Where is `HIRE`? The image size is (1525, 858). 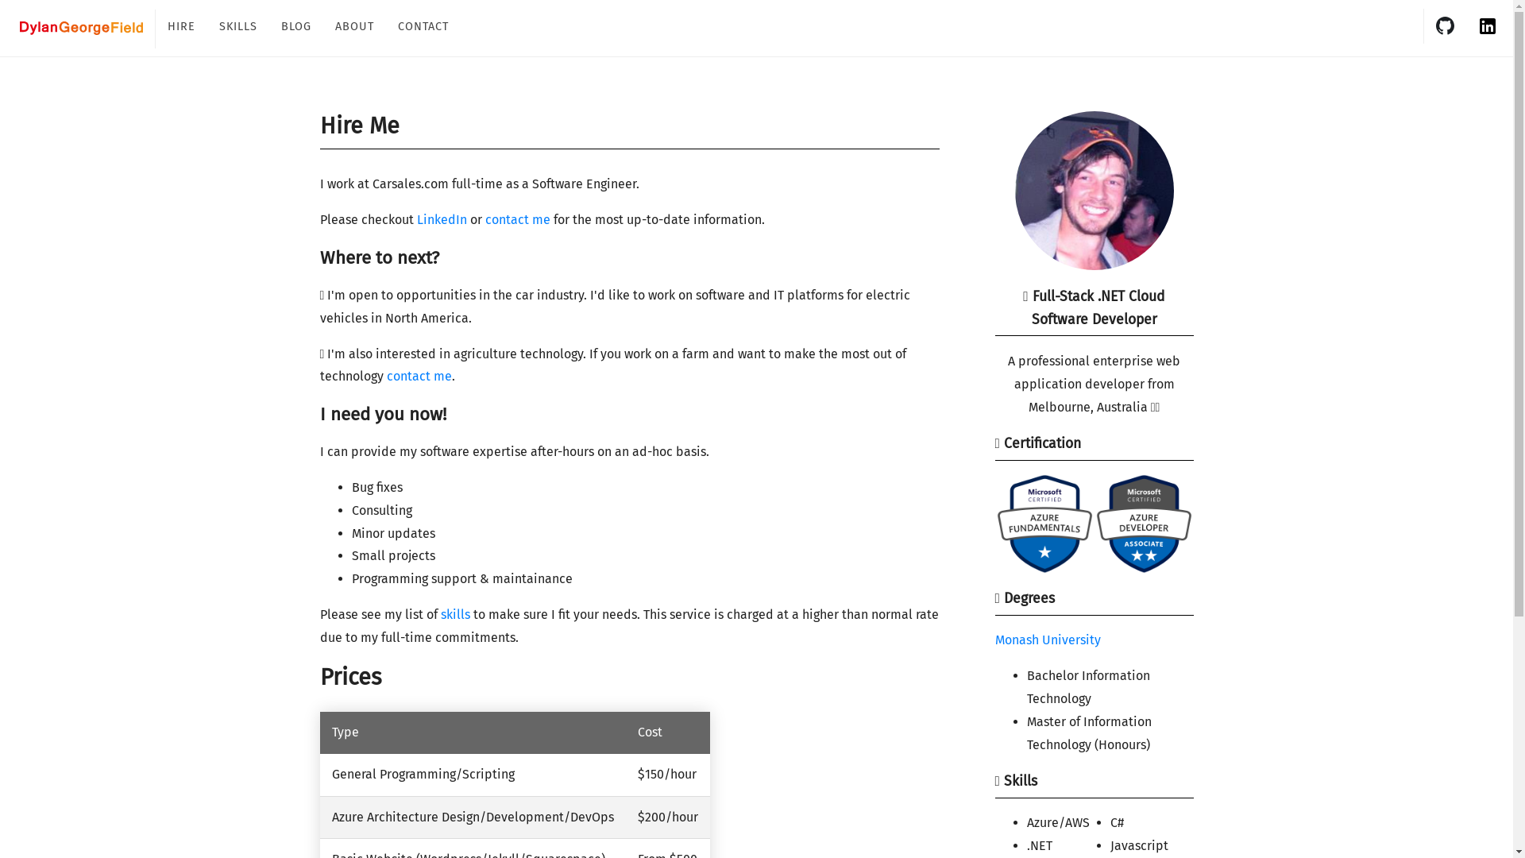 HIRE is located at coordinates (181, 29).